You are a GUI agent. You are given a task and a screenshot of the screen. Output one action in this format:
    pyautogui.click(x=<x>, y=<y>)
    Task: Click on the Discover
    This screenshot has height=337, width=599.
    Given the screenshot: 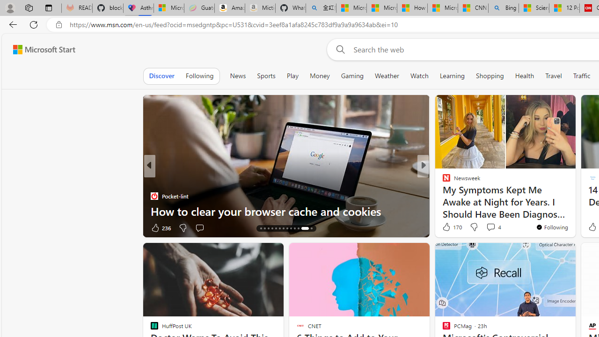 What is the action you would take?
    pyautogui.click(x=162, y=76)
    